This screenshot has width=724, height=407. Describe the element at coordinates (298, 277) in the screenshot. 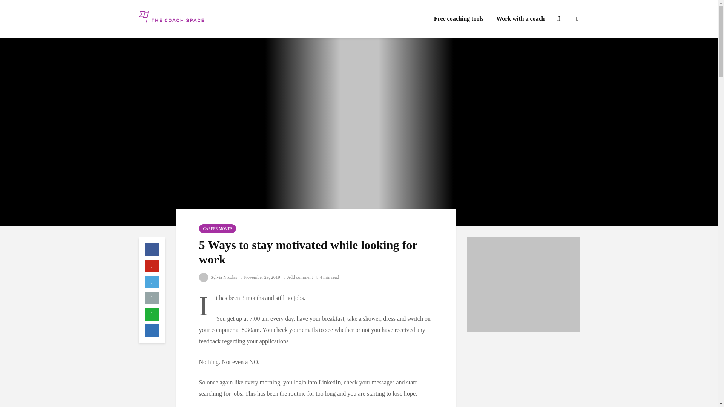

I see `Add comment` at that location.